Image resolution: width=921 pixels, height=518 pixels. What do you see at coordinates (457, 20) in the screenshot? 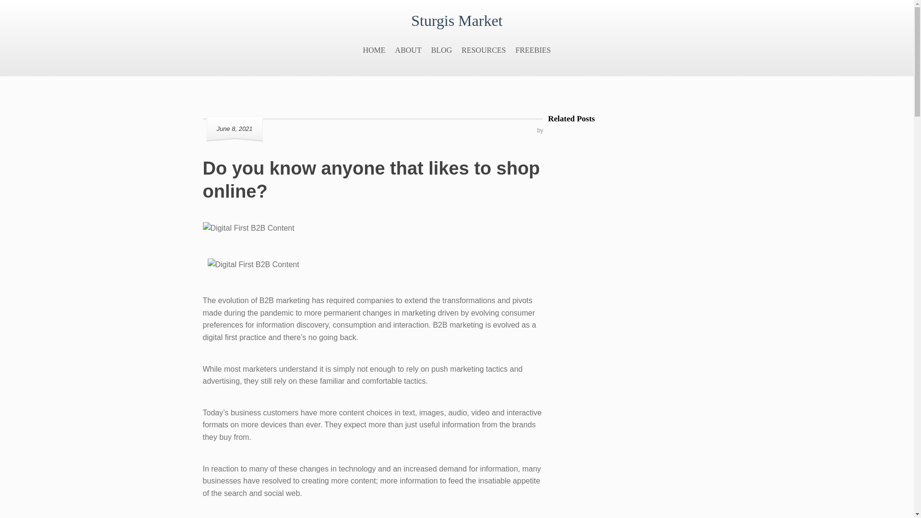
I see `Sturgis Market` at bounding box center [457, 20].